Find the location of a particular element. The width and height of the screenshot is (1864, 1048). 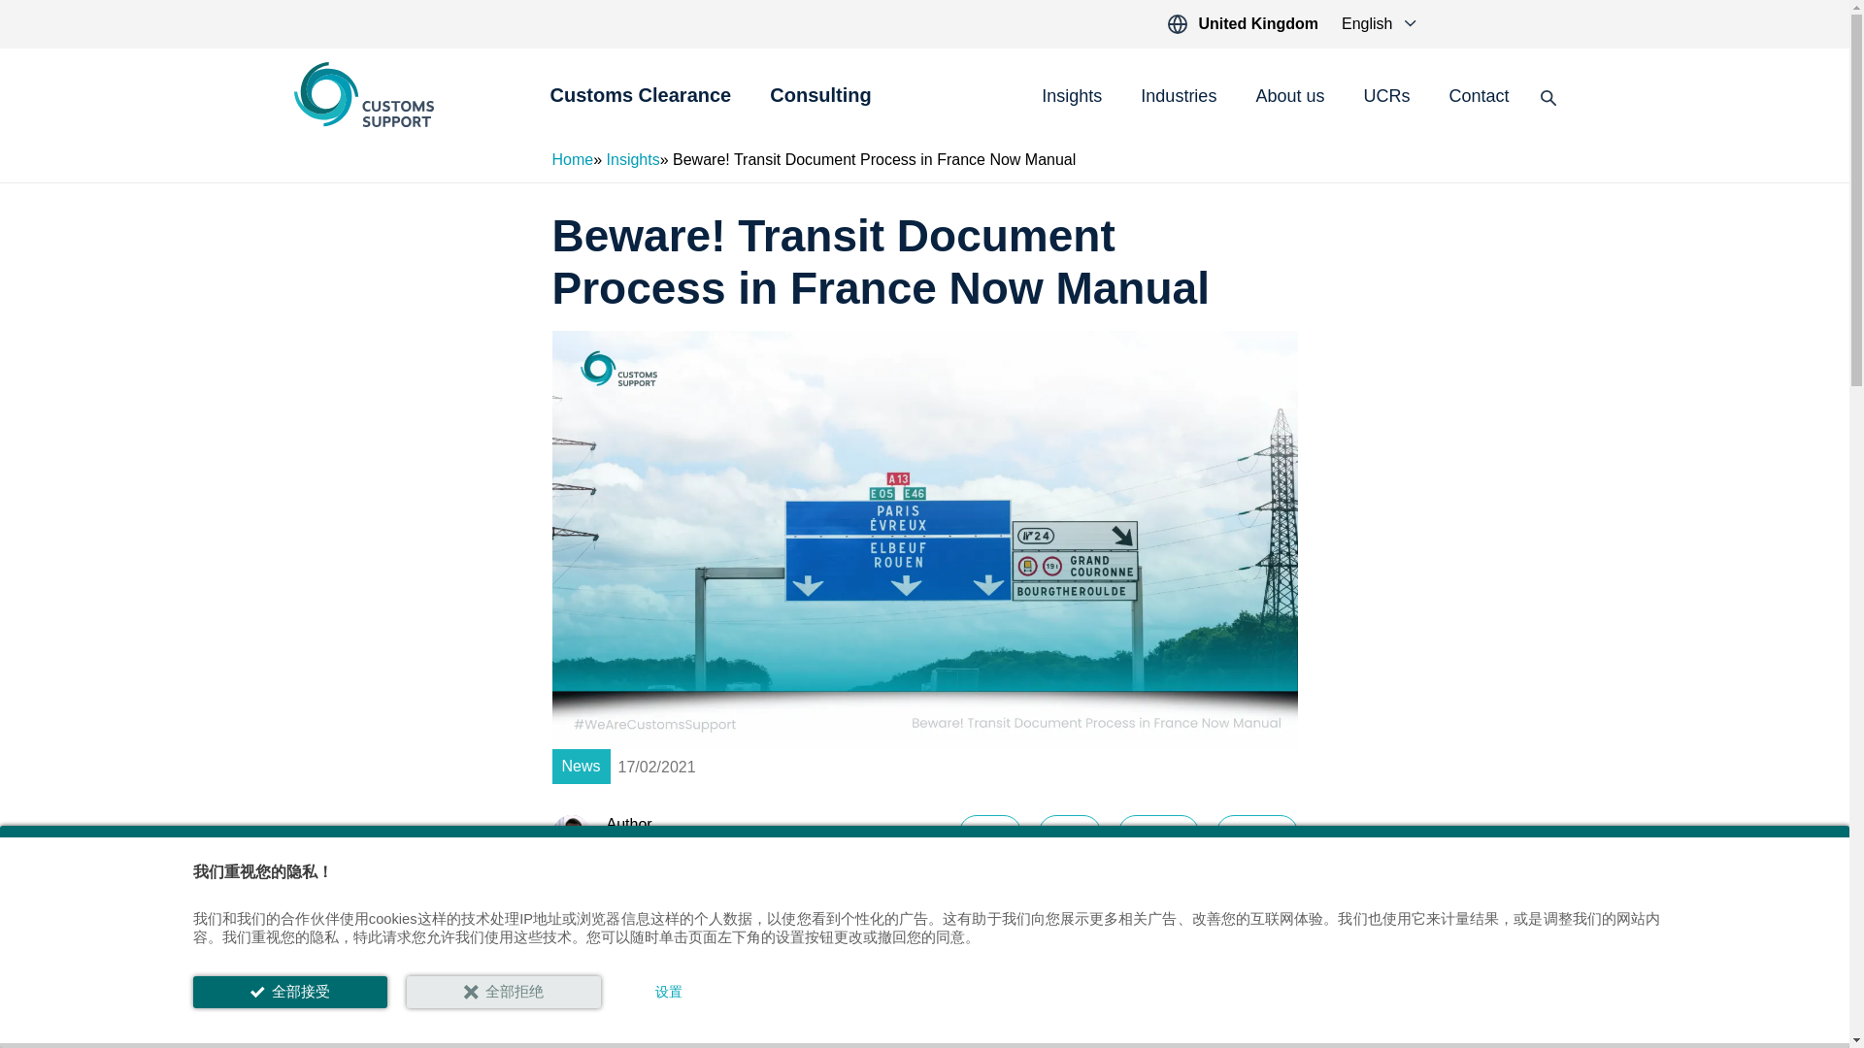

Industries is located at coordinates (1179, 97).